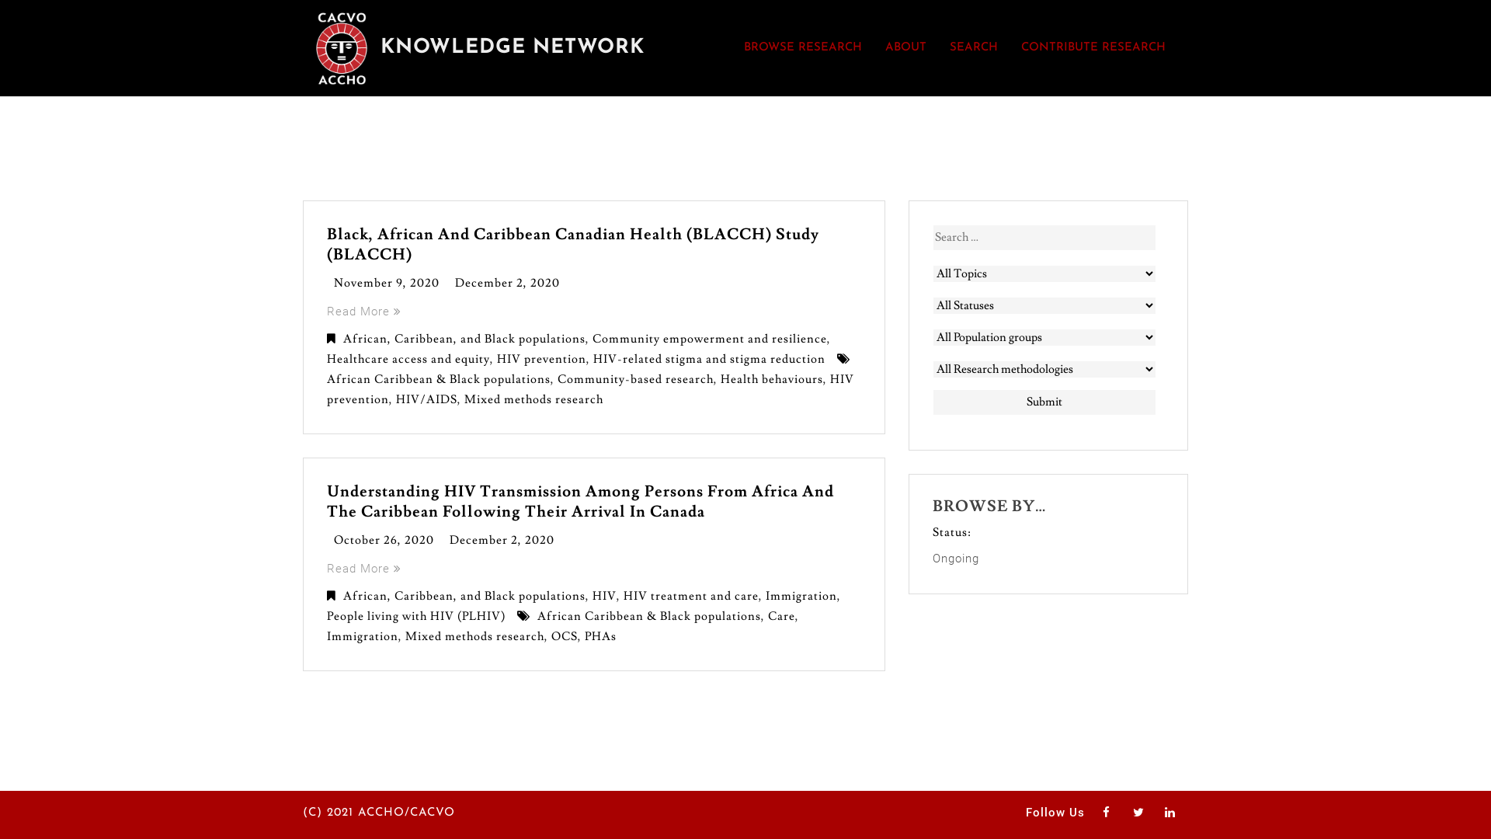 The image size is (1491, 839). Describe the element at coordinates (974, 48) in the screenshot. I see `SEARCH` at that location.